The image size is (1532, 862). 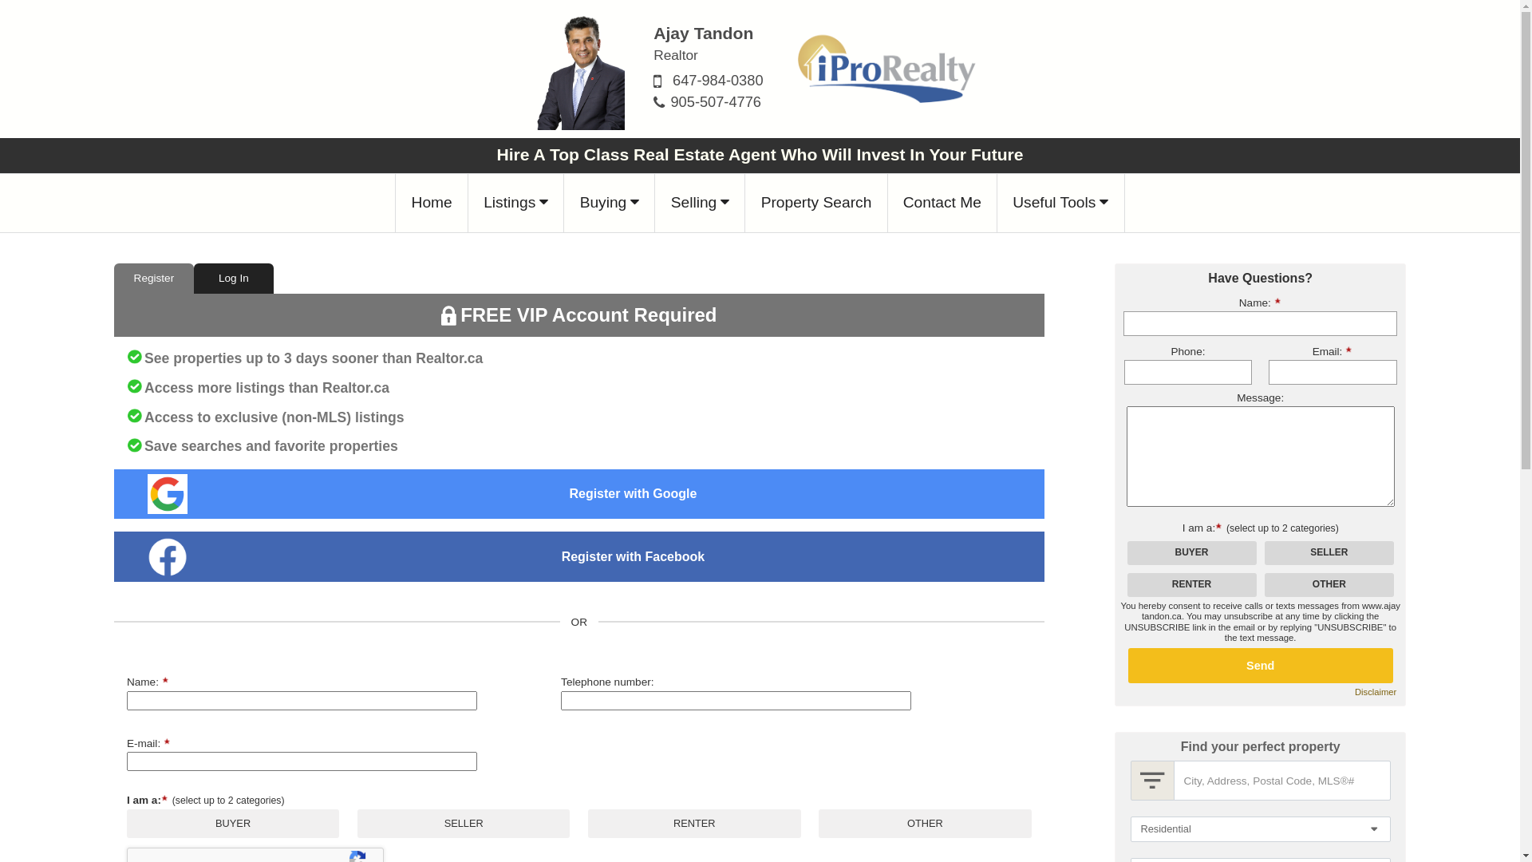 What do you see at coordinates (634, 494) in the screenshot?
I see `Register with Google` at bounding box center [634, 494].